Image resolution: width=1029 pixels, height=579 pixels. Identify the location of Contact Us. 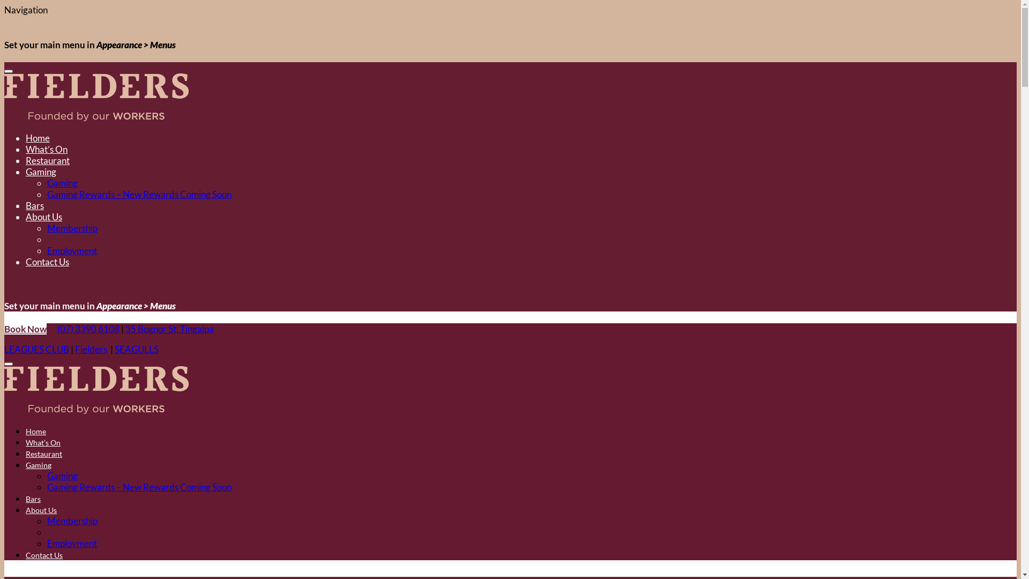
(44, 555).